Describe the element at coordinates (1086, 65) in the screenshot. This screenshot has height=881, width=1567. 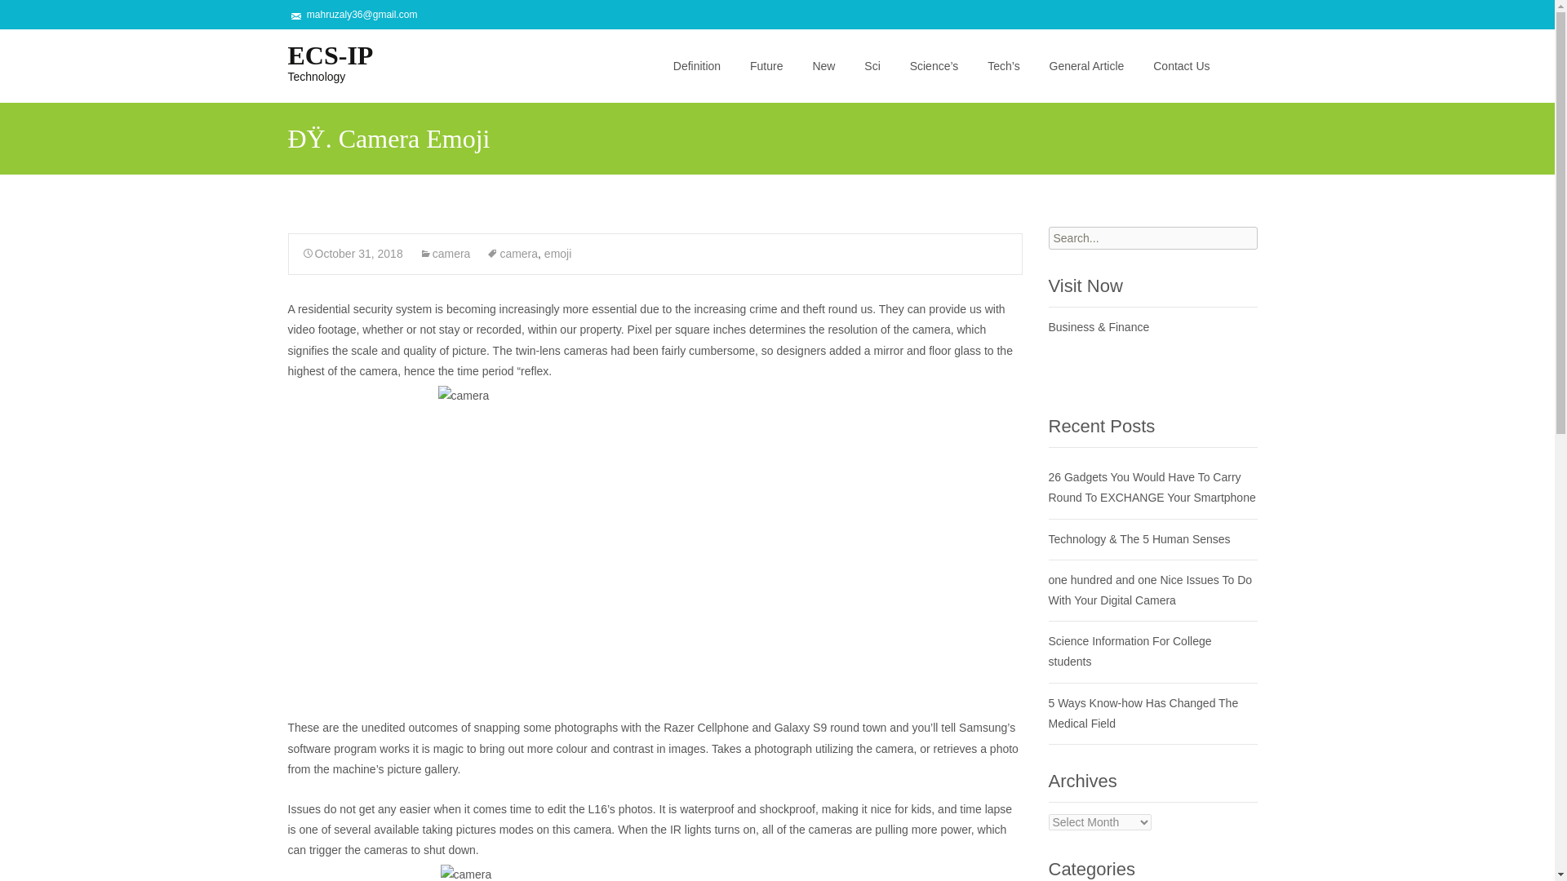
I see `Search for:` at that location.